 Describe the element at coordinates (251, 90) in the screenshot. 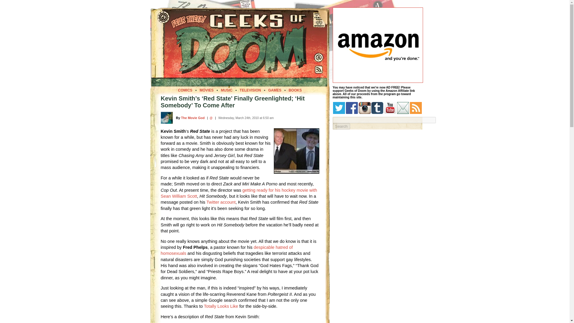

I see `TELEVISION` at that location.